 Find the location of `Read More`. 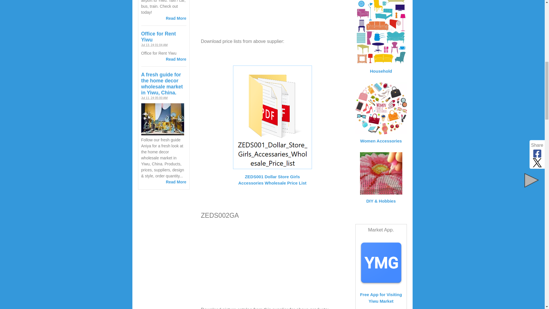

Read More is located at coordinates (176, 18).